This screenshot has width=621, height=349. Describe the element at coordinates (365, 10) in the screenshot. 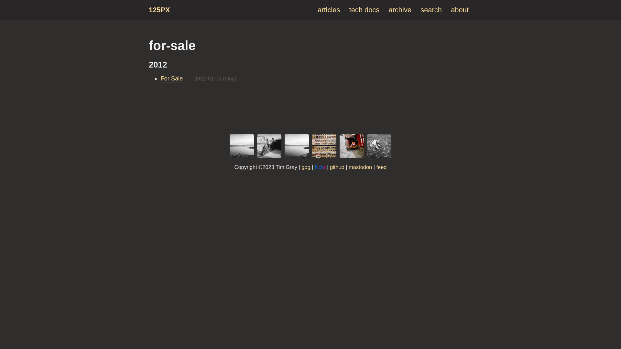

I see `tech docs` at that location.